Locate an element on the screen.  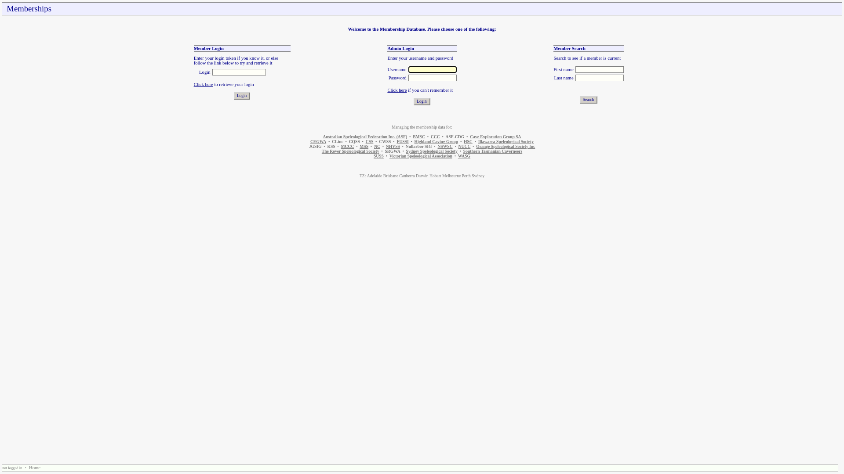
NC is located at coordinates (377, 147).